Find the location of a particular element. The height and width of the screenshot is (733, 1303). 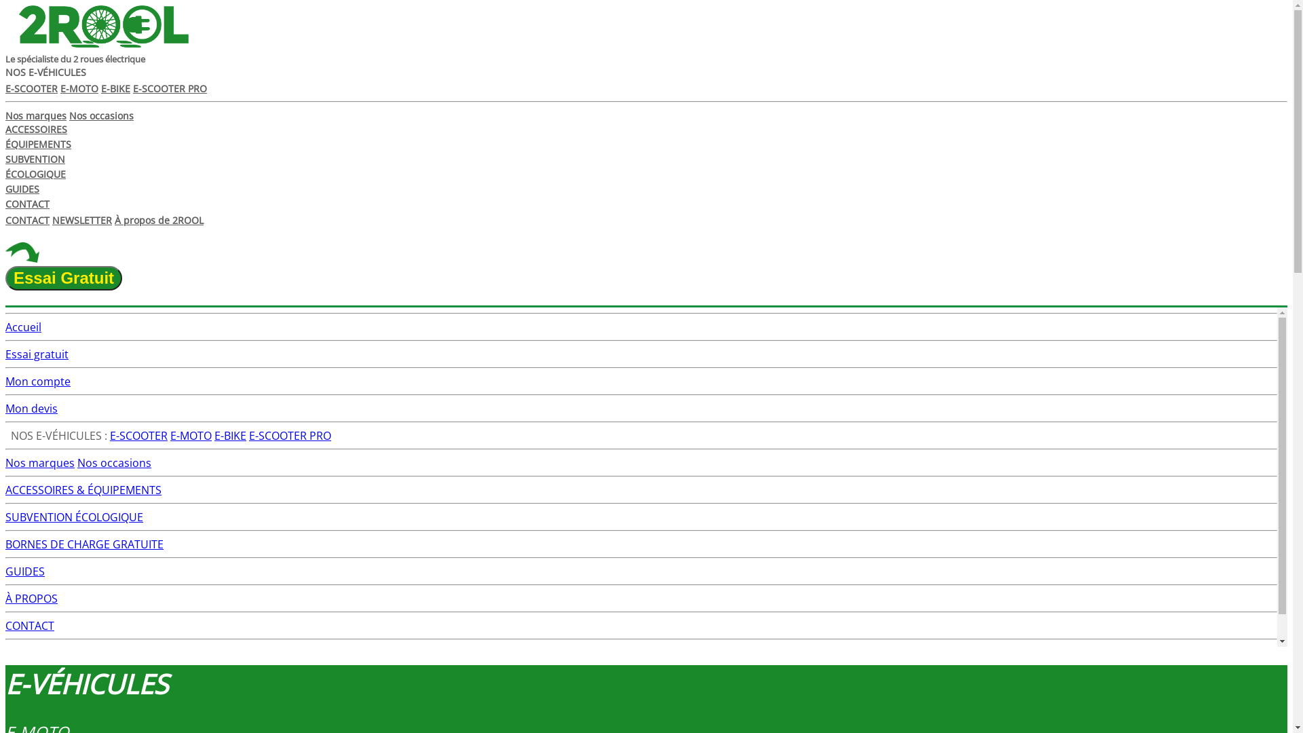

Accueil is located at coordinates (23, 327).